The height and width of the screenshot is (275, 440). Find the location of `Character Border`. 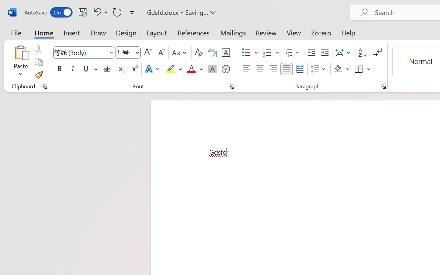

Character Border is located at coordinates (225, 53).